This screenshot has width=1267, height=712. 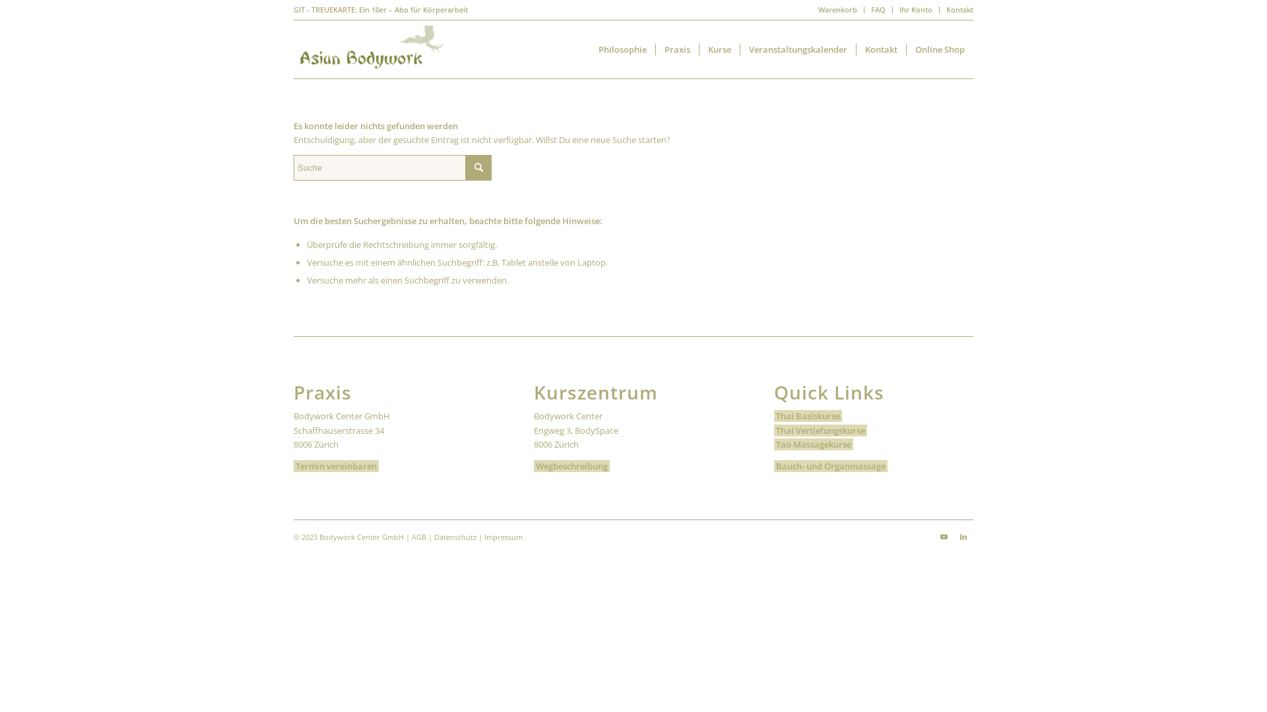 What do you see at coordinates (878, 9) in the screenshot?
I see `FAQ` at bounding box center [878, 9].